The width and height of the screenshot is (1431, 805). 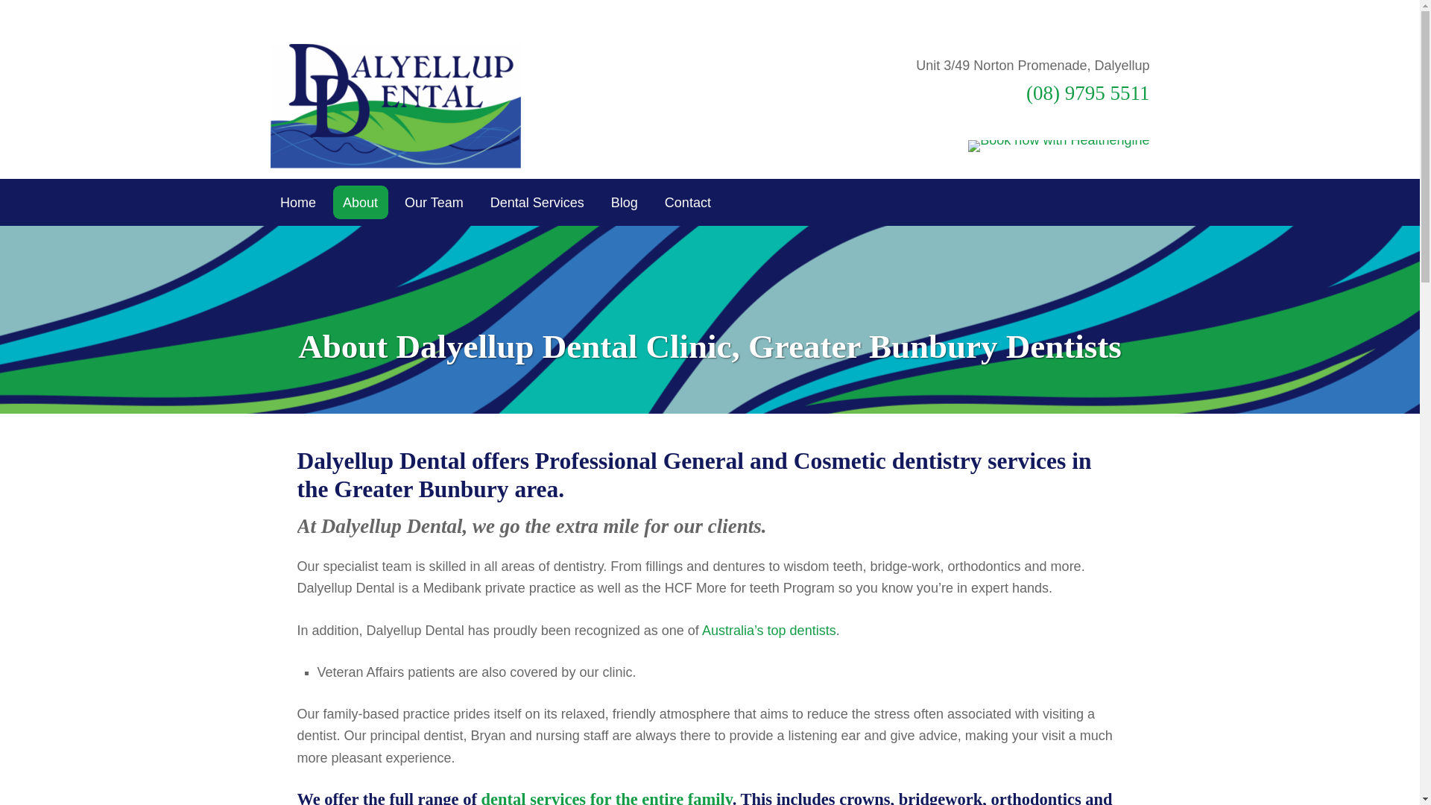 I want to click on Contact, so click(x=687, y=202).